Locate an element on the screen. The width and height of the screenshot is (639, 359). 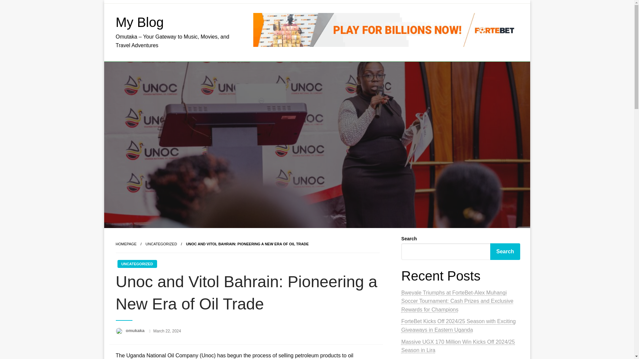
UNCATEGORIZED is located at coordinates (136, 264).